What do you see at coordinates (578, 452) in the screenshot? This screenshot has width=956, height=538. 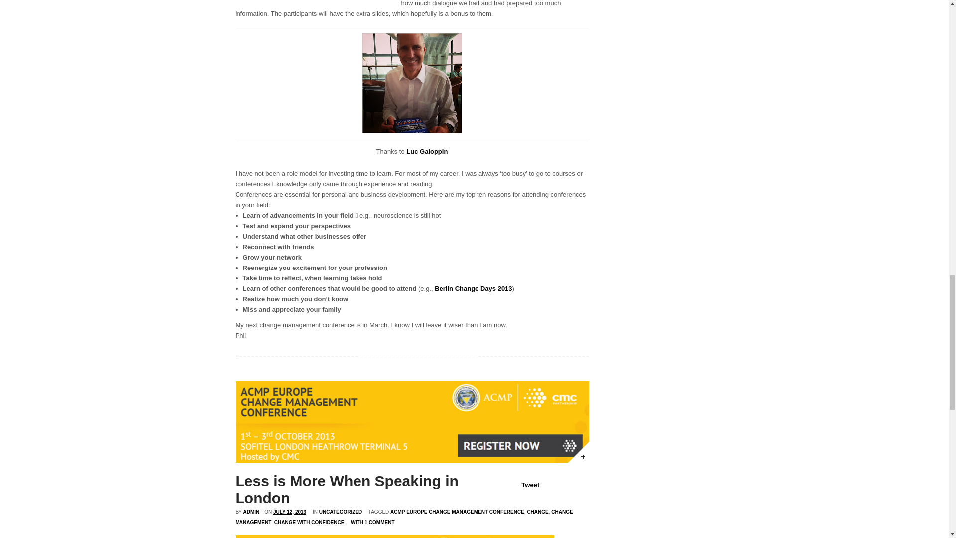 I see `Permalink to Less is More When Speaking in London` at bounding box center [578, 452].